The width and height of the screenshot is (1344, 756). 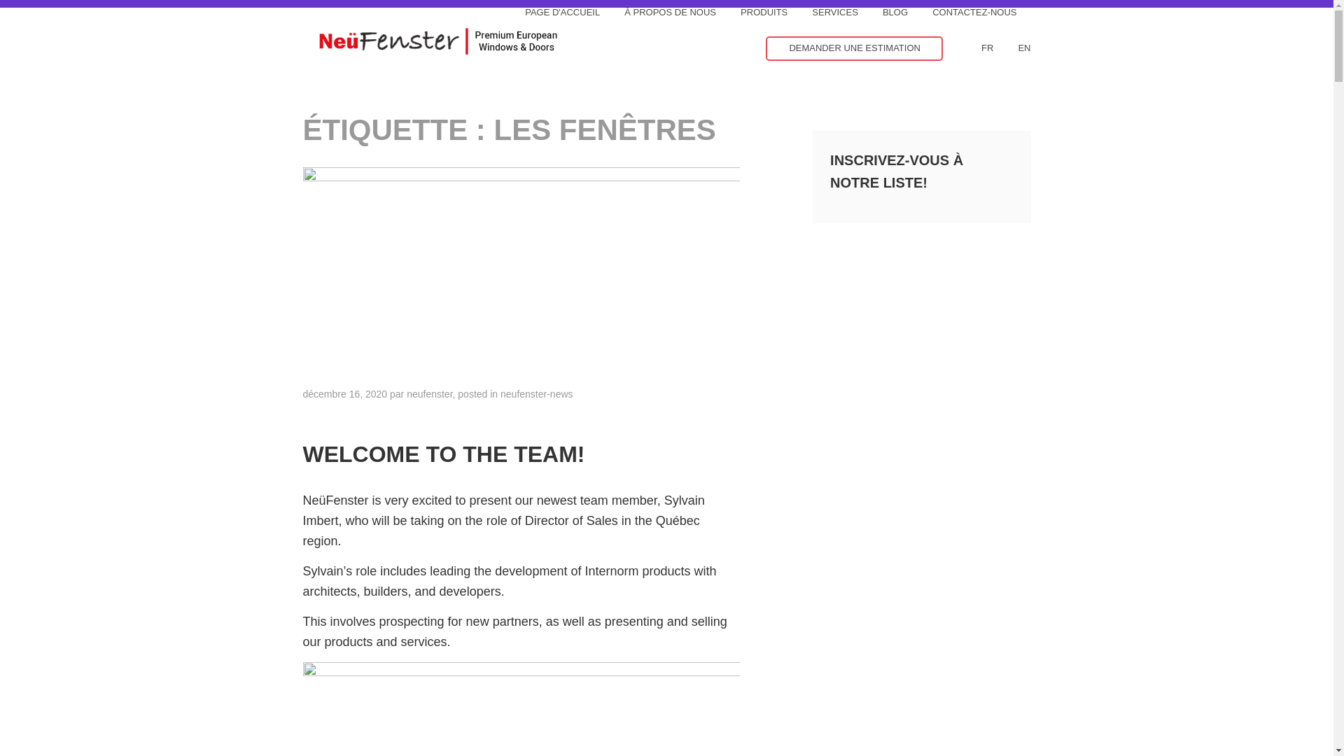 What do you see at coordinates (885, 13) in the screenshot?
I see `BLOG` at bounding box center [885, 13].